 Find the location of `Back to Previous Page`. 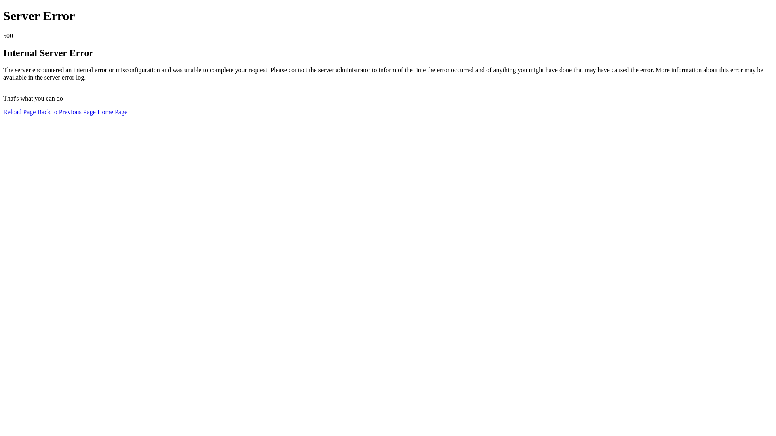

Back to Previous Page is located at coordinates (66, 112).